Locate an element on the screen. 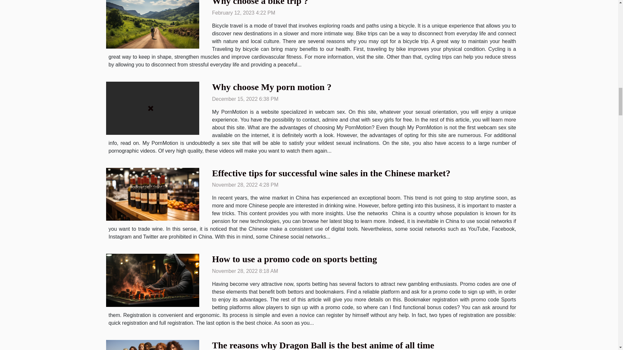 The image size is (623, 350). Why choose My porn motion ? is located at coordinates (272, 87).